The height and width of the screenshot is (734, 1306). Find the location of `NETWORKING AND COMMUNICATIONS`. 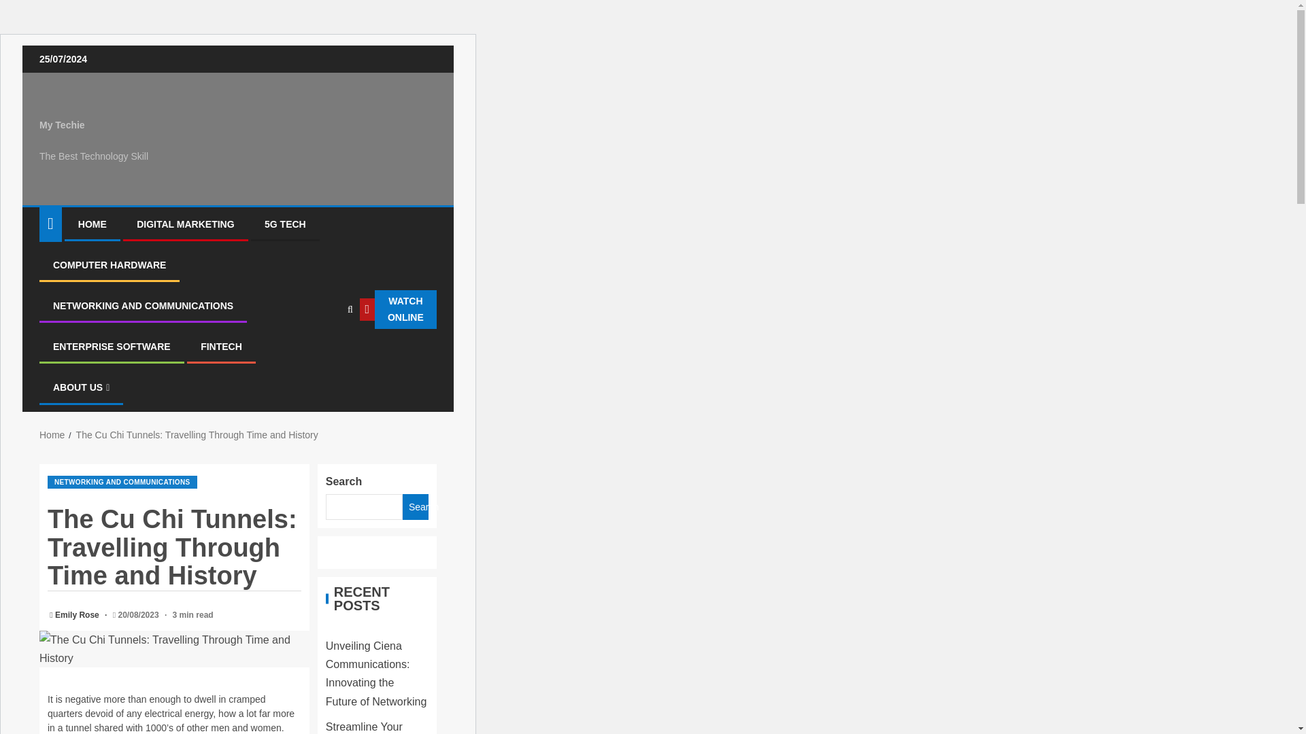

NETWORKING AND COMMUNICATIONS is located at coordinates (122, 482).